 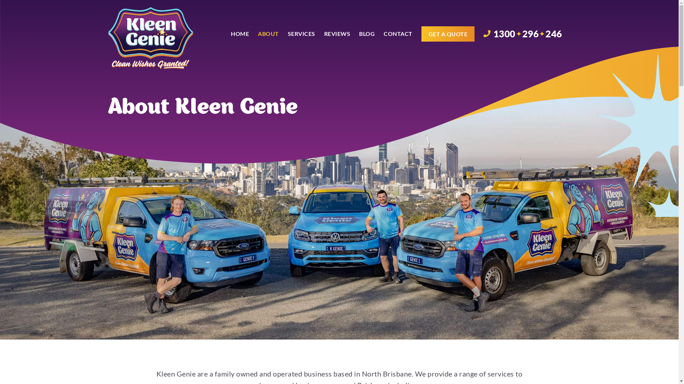 I want to click on 1300
296
246, so click(x=523, y=34).